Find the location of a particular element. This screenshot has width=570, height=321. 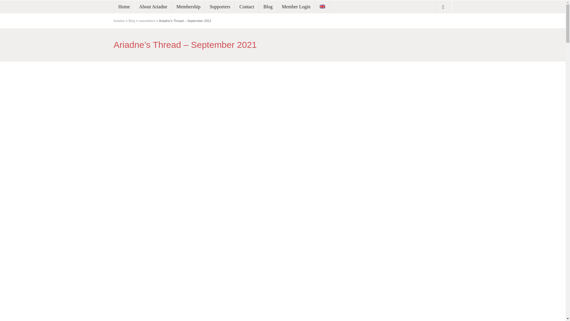

Supporters is located at coordinates (220, 7).